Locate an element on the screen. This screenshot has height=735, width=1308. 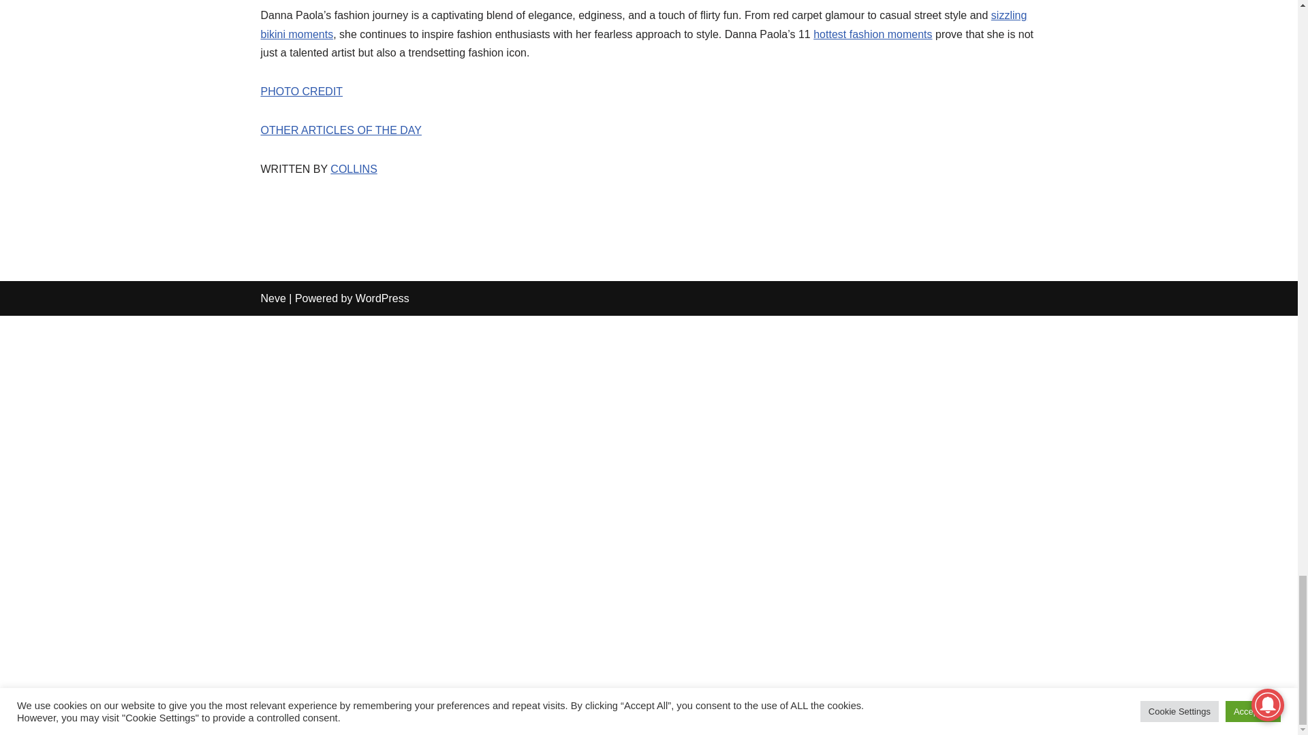
hottest fashion moments is located at coordinates (872, 34).